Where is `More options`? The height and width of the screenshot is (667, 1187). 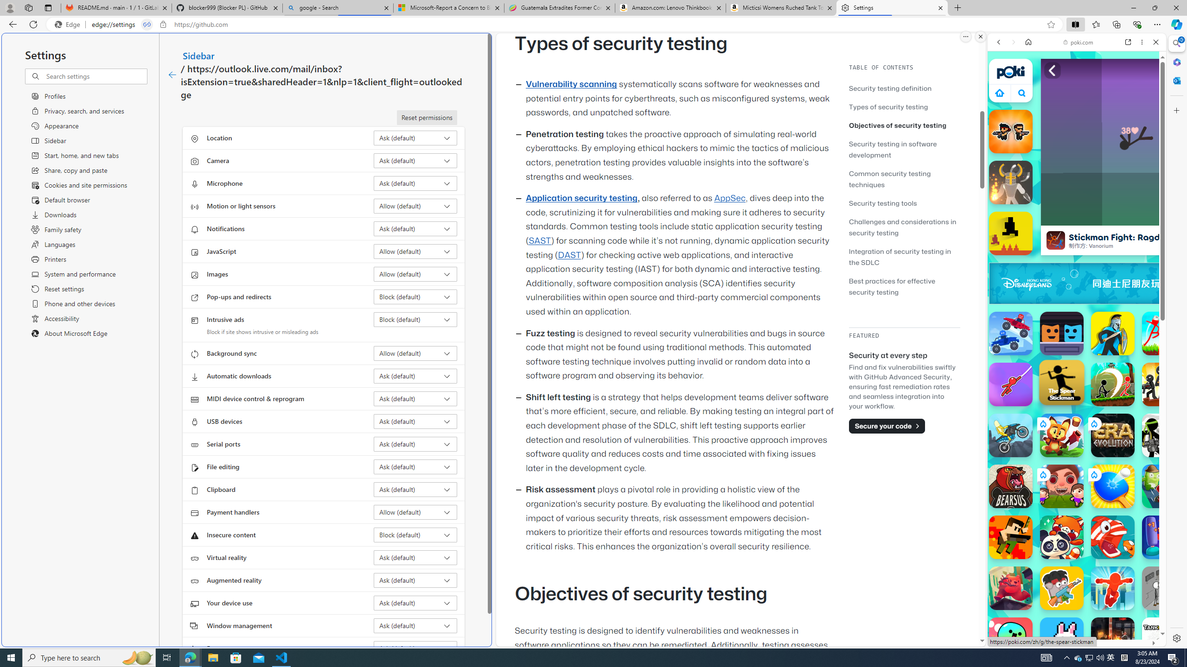
More options is located at coordinates (1142, 42).